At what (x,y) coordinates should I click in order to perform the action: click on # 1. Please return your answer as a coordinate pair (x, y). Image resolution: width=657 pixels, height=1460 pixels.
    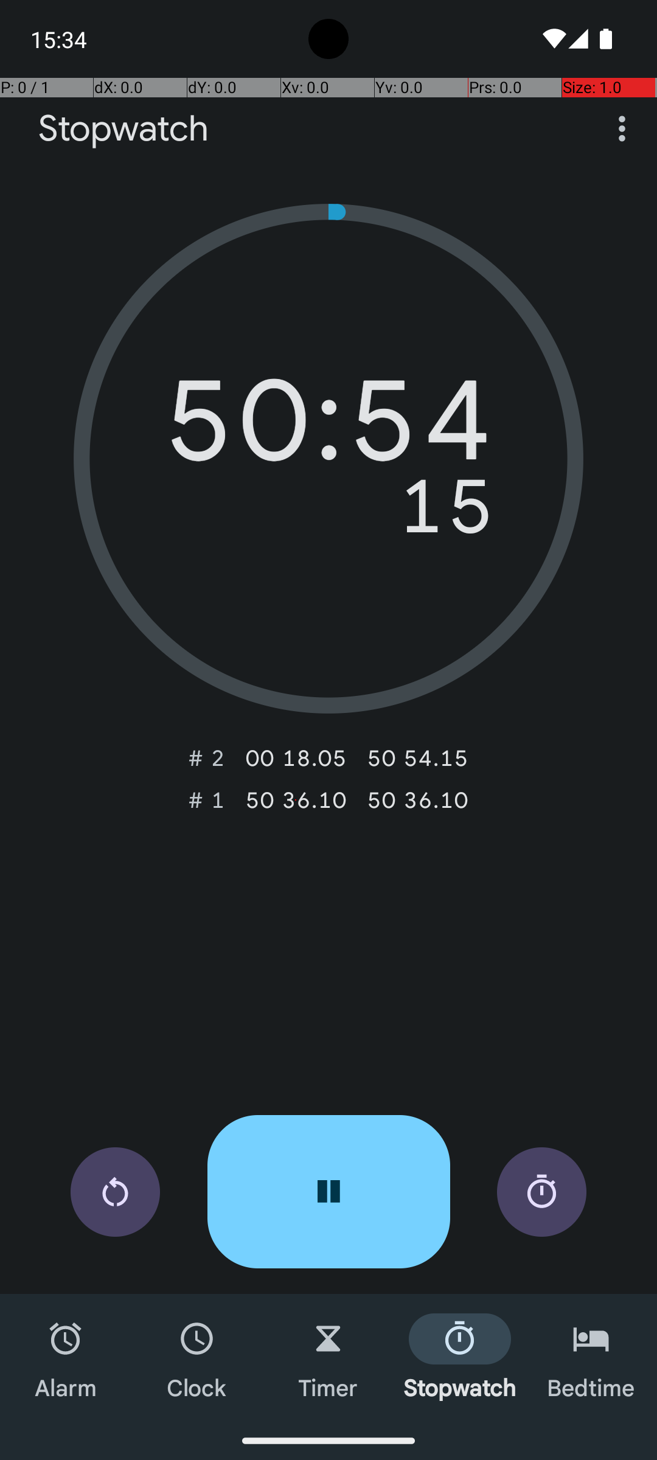
    Looking at the image, I should click on (207, 800).